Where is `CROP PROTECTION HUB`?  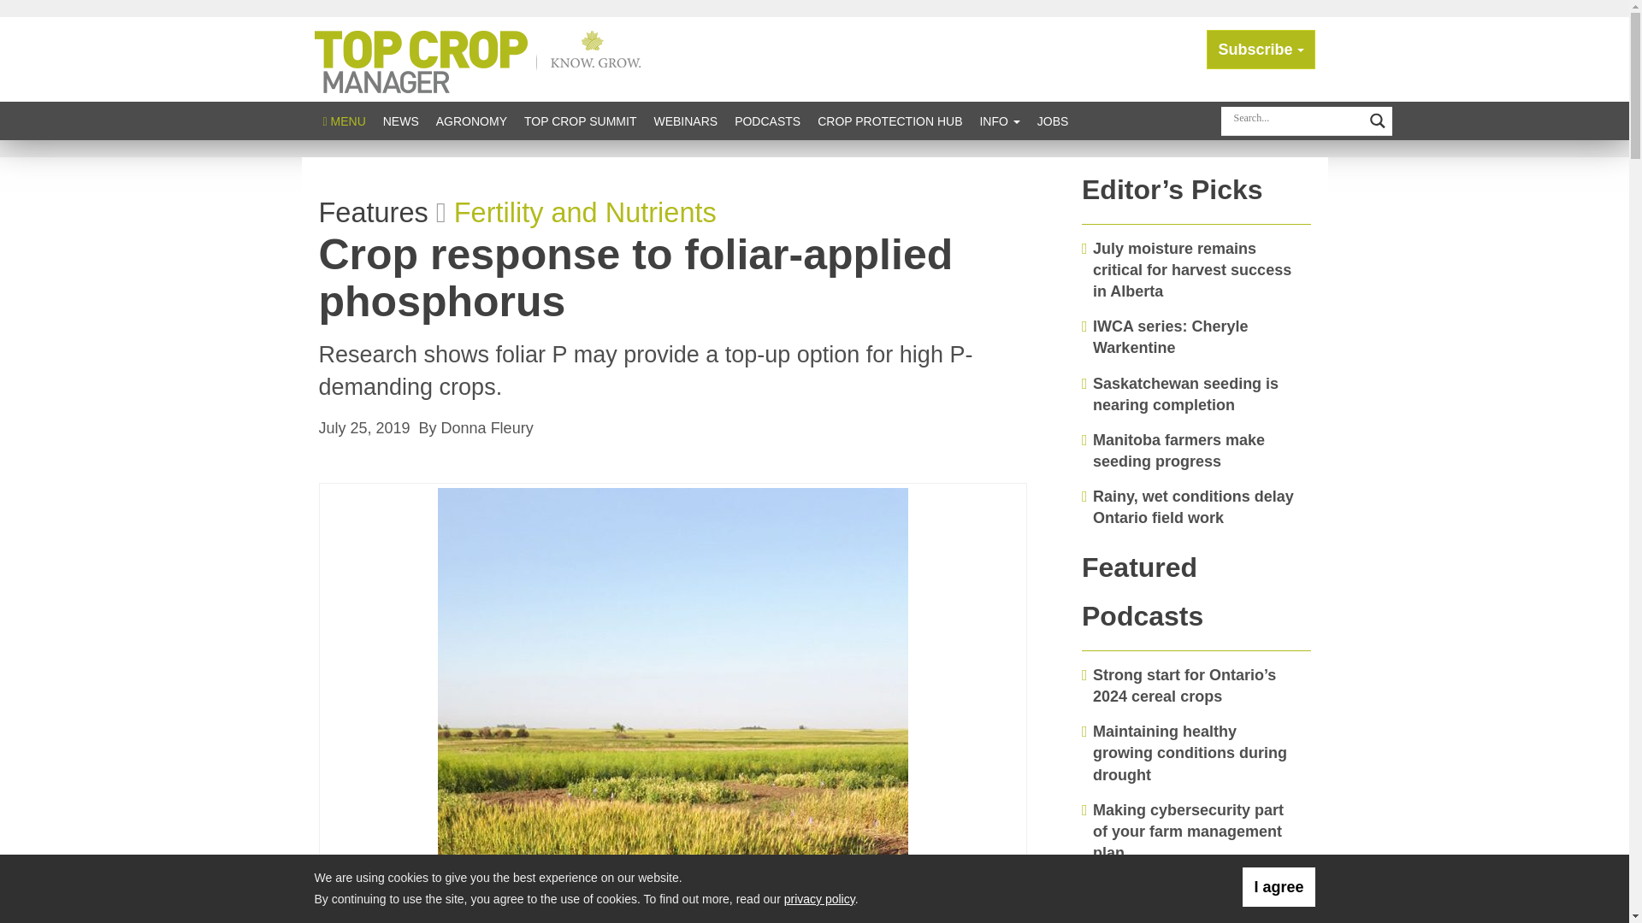 CROP PROTECTION HUB is located at coordinates (889, 121).